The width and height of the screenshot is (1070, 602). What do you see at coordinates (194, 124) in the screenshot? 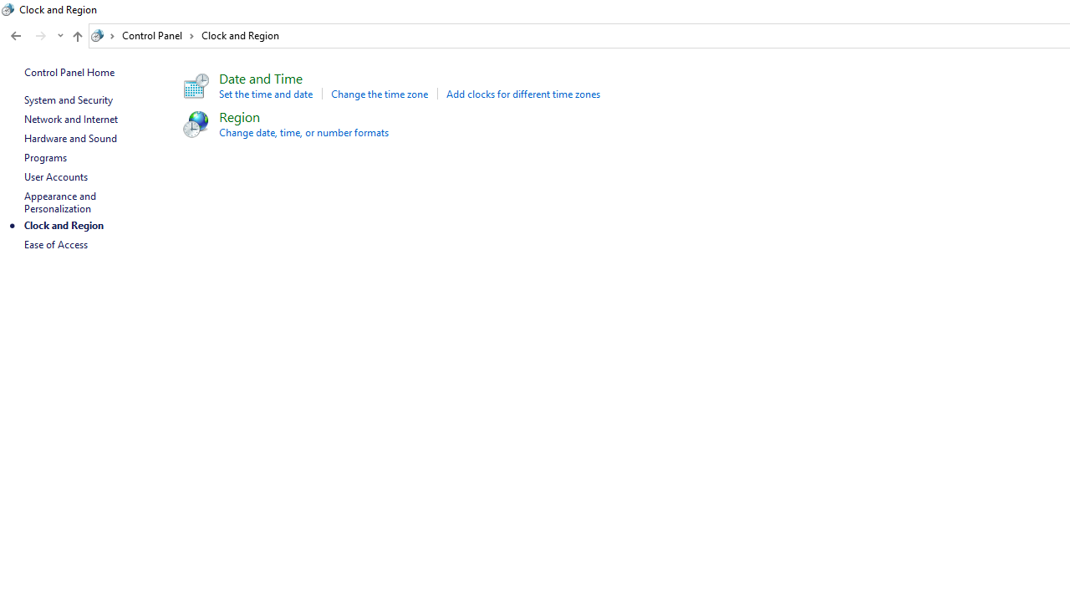
I see `Icon` at bounding box center [194, 124].